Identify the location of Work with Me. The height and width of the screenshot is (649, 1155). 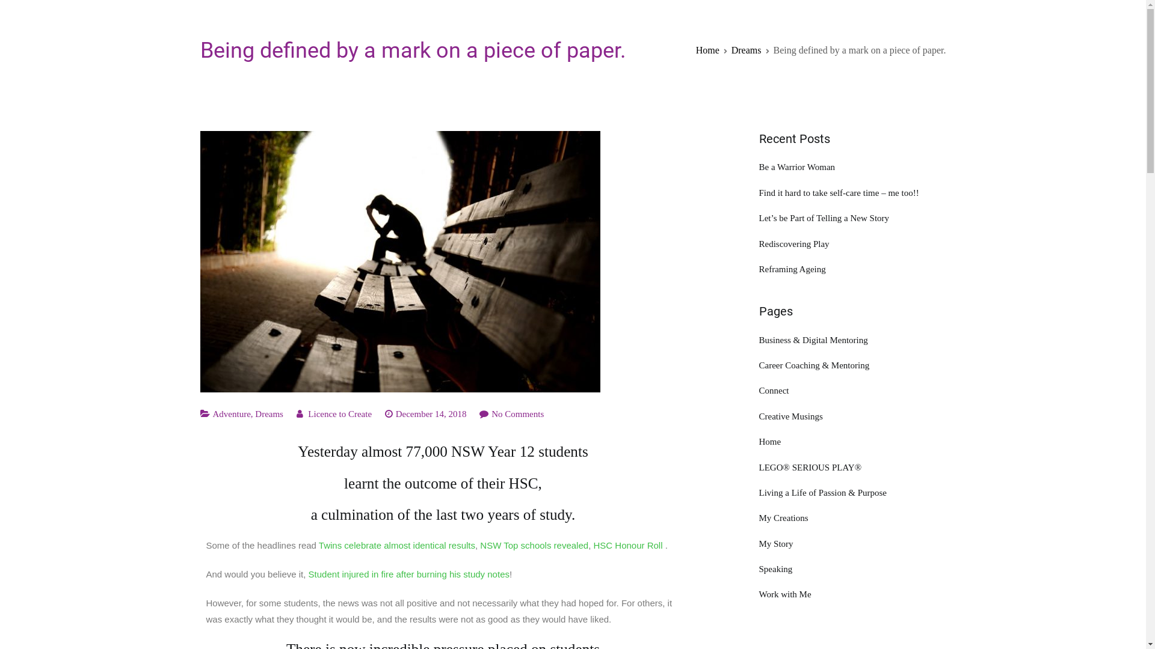
(853, 595).